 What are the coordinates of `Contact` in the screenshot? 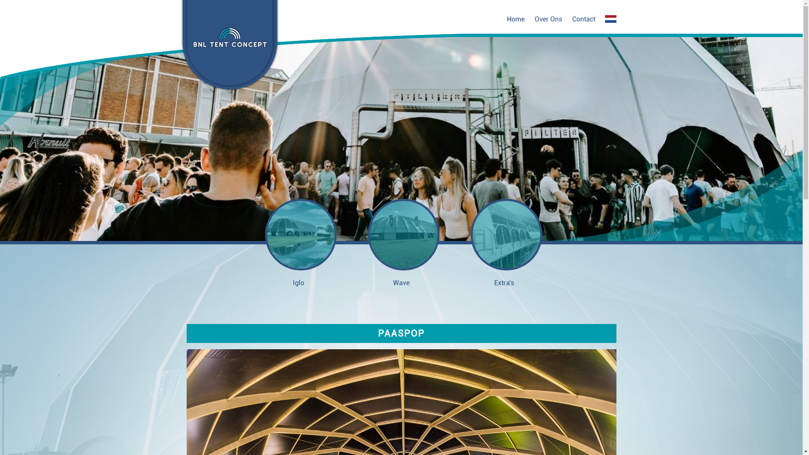 It's located at (584, 19).